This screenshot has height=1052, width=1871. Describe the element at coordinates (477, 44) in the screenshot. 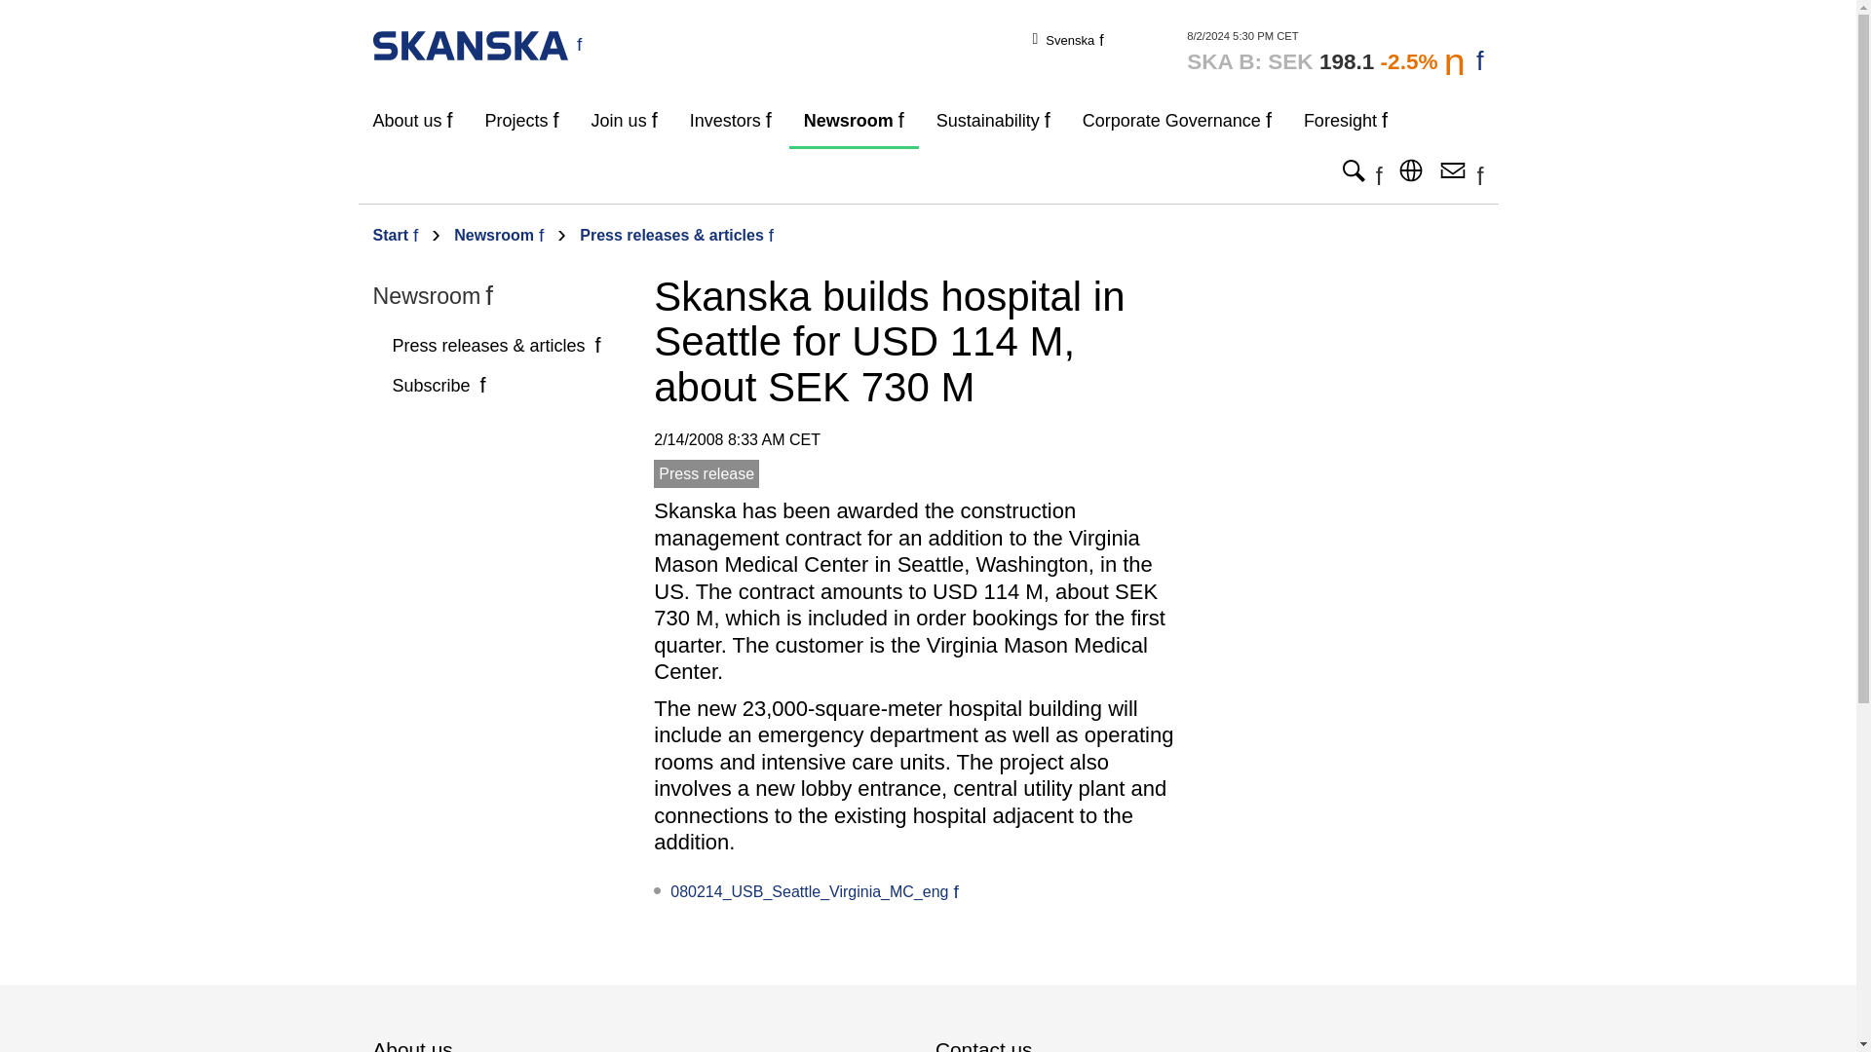

I see `Skanska` at that location.